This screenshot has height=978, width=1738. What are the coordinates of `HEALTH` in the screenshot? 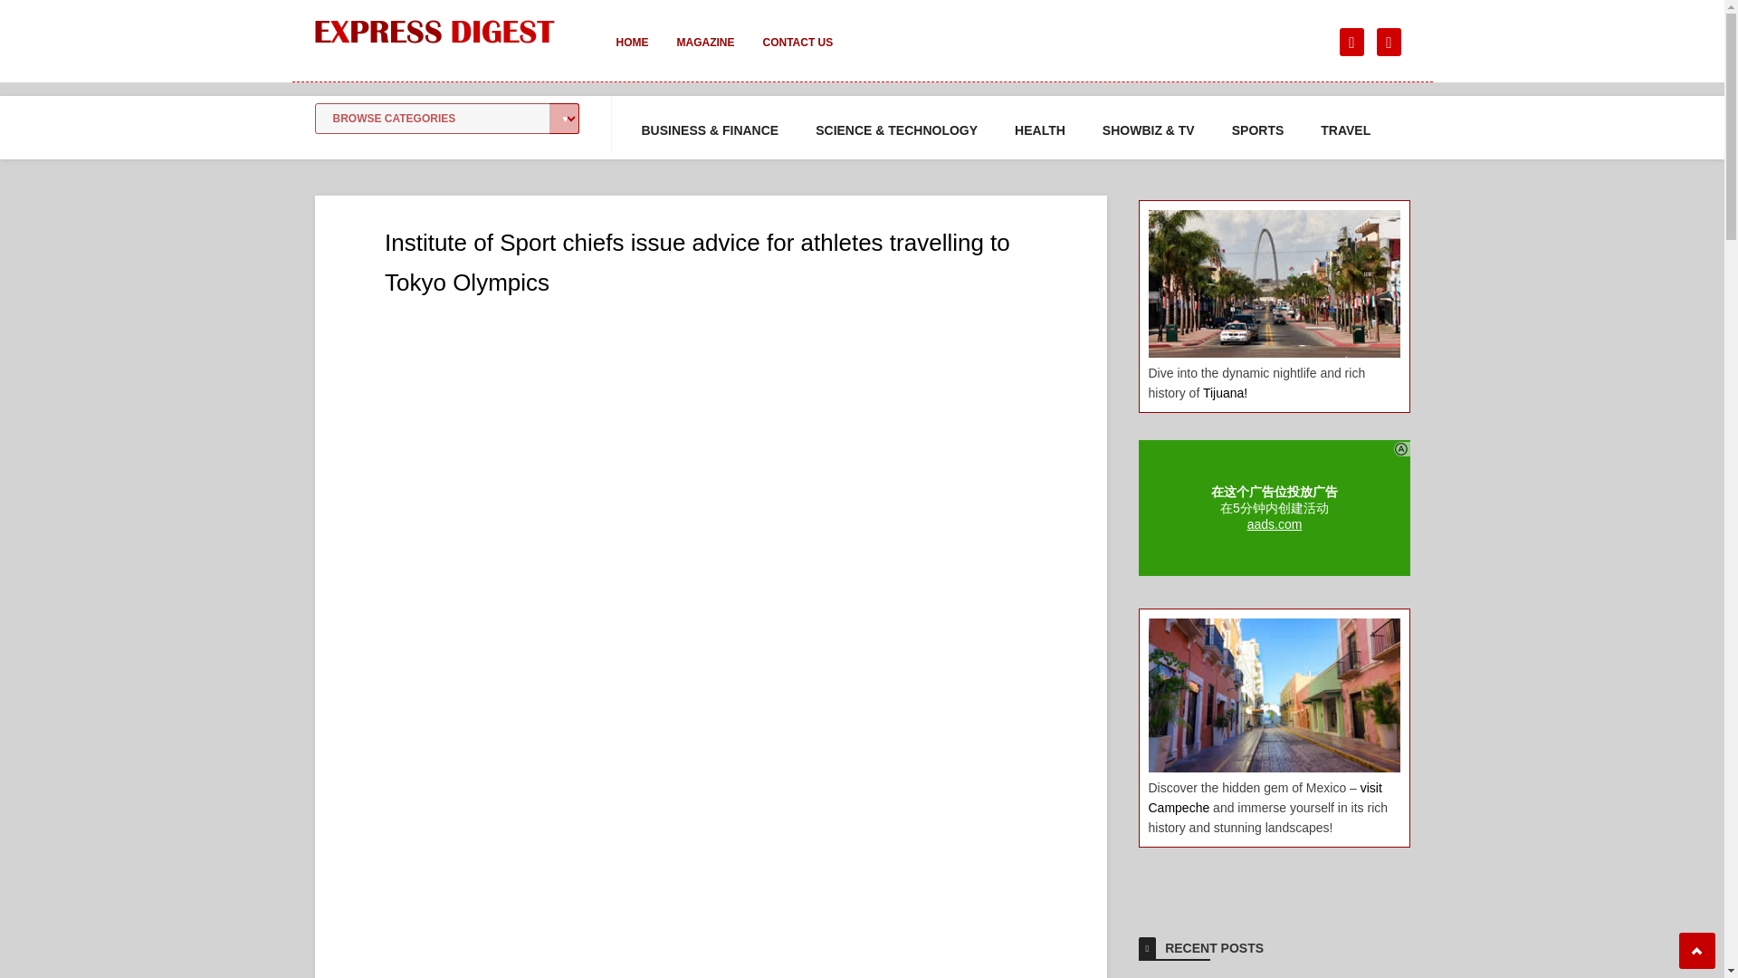 It's located at (1039, 130).